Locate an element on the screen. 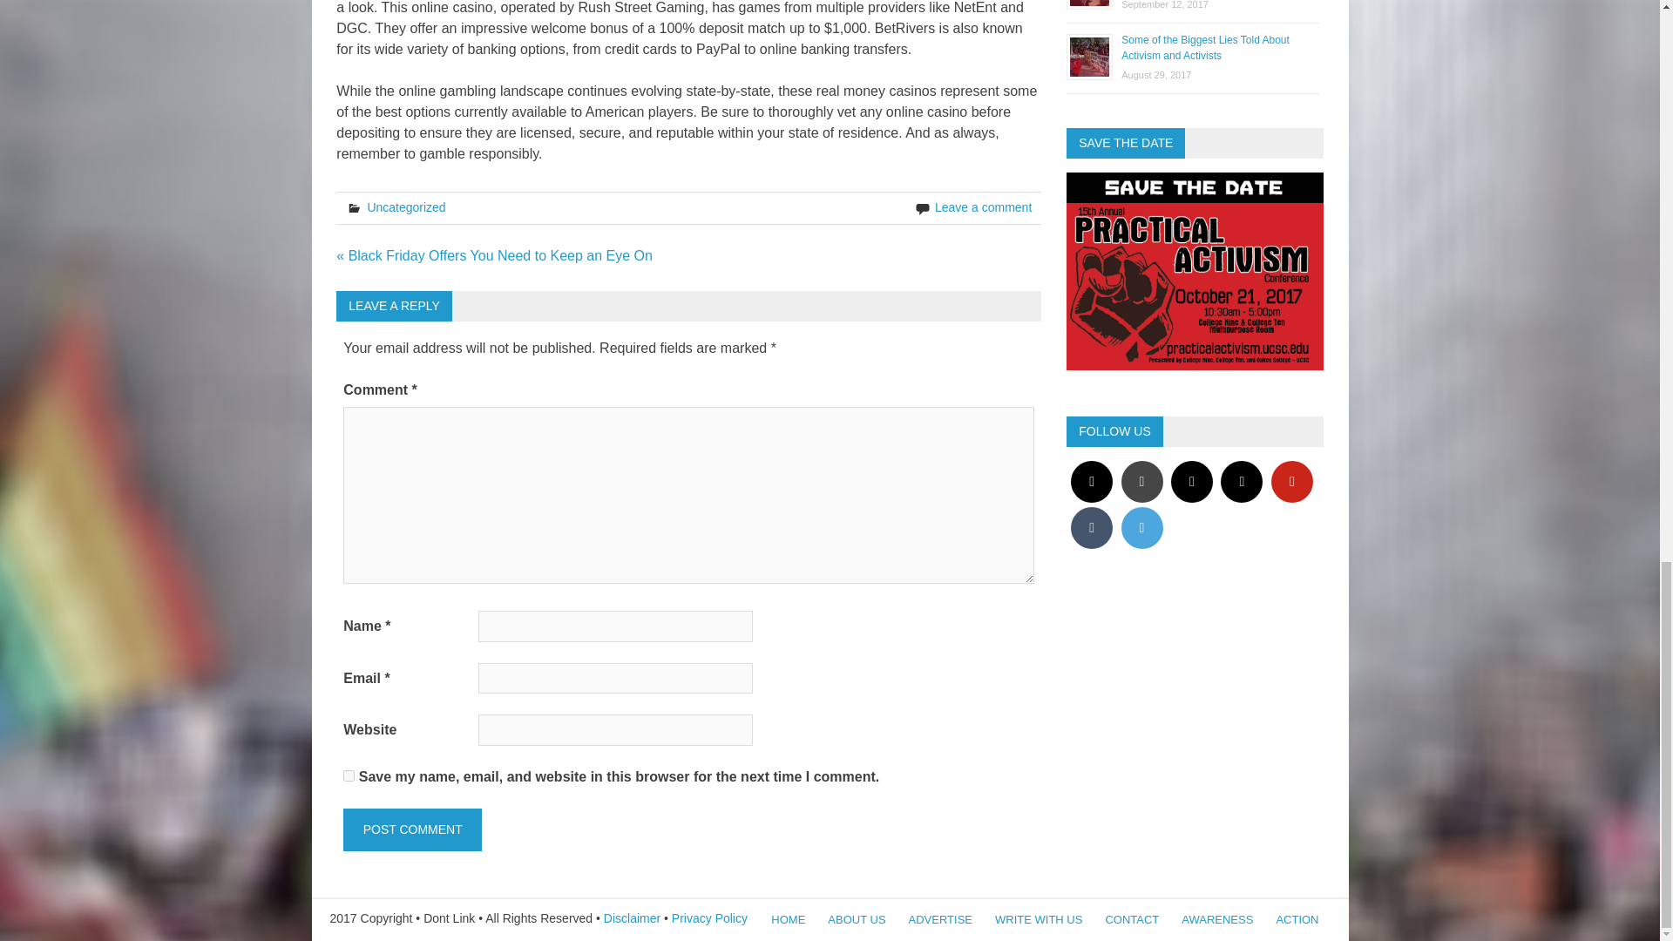 This screenshot has height=941, width=1673. Instagram is located at coordinates (1091, 481).